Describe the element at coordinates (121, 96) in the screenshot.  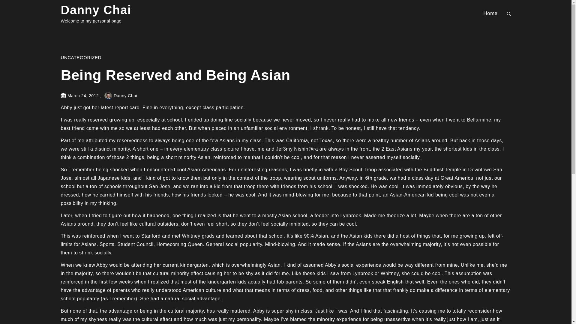
I see `Danny Chai` at that location.